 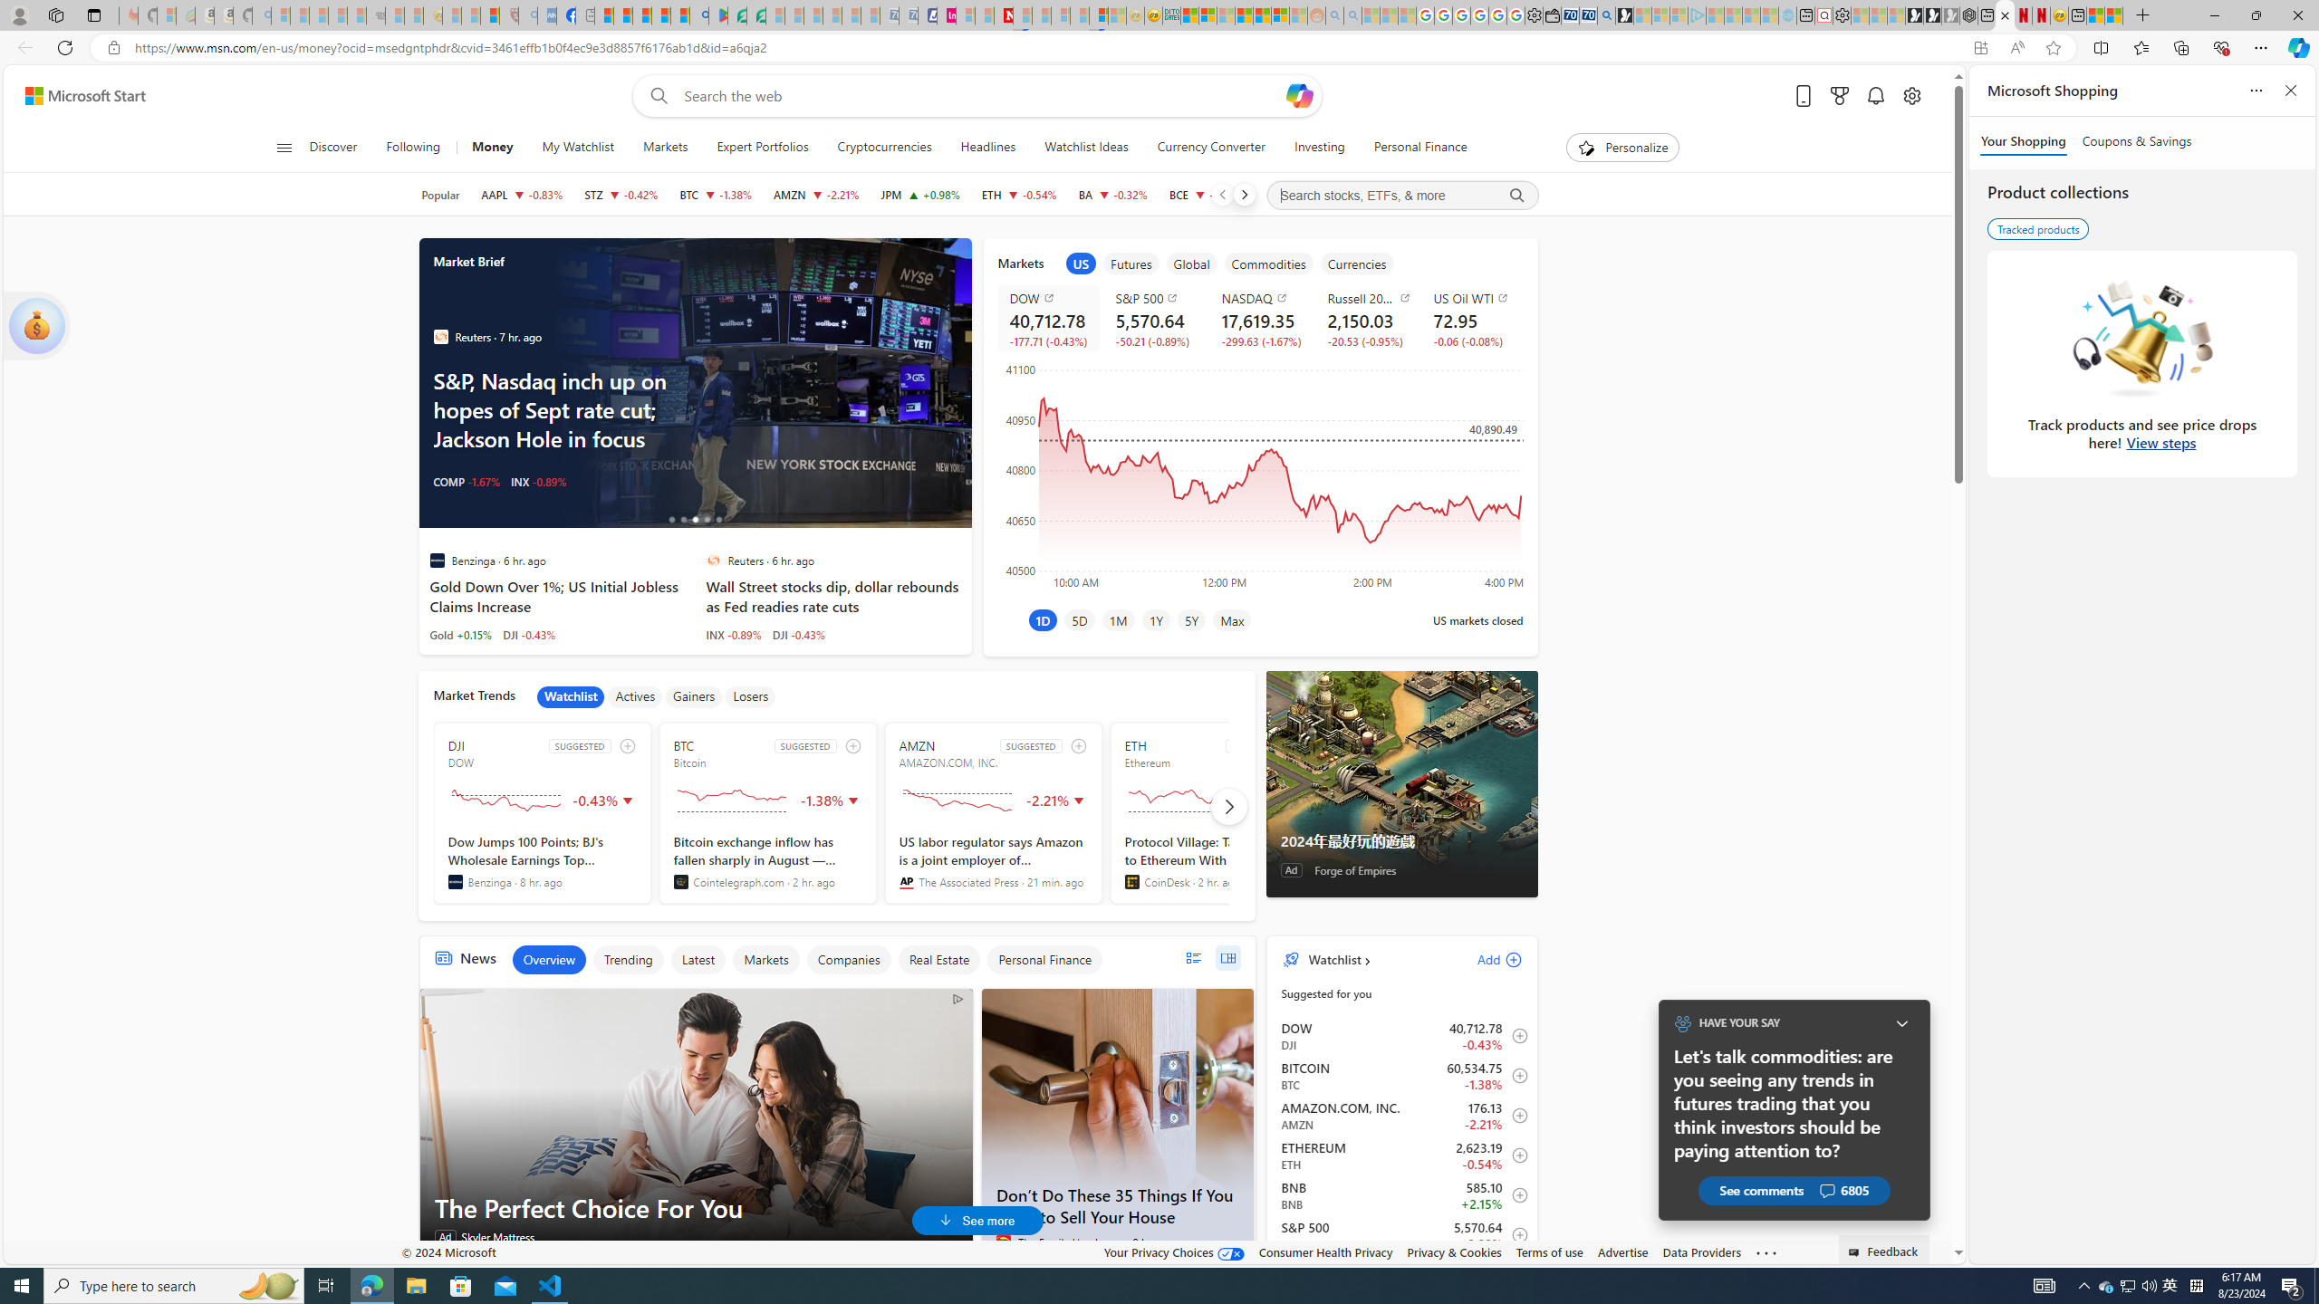 What do you see at coordinates (958, 998) in the screenshot?
I see `AdChoices` at bounding box center [958, 998].